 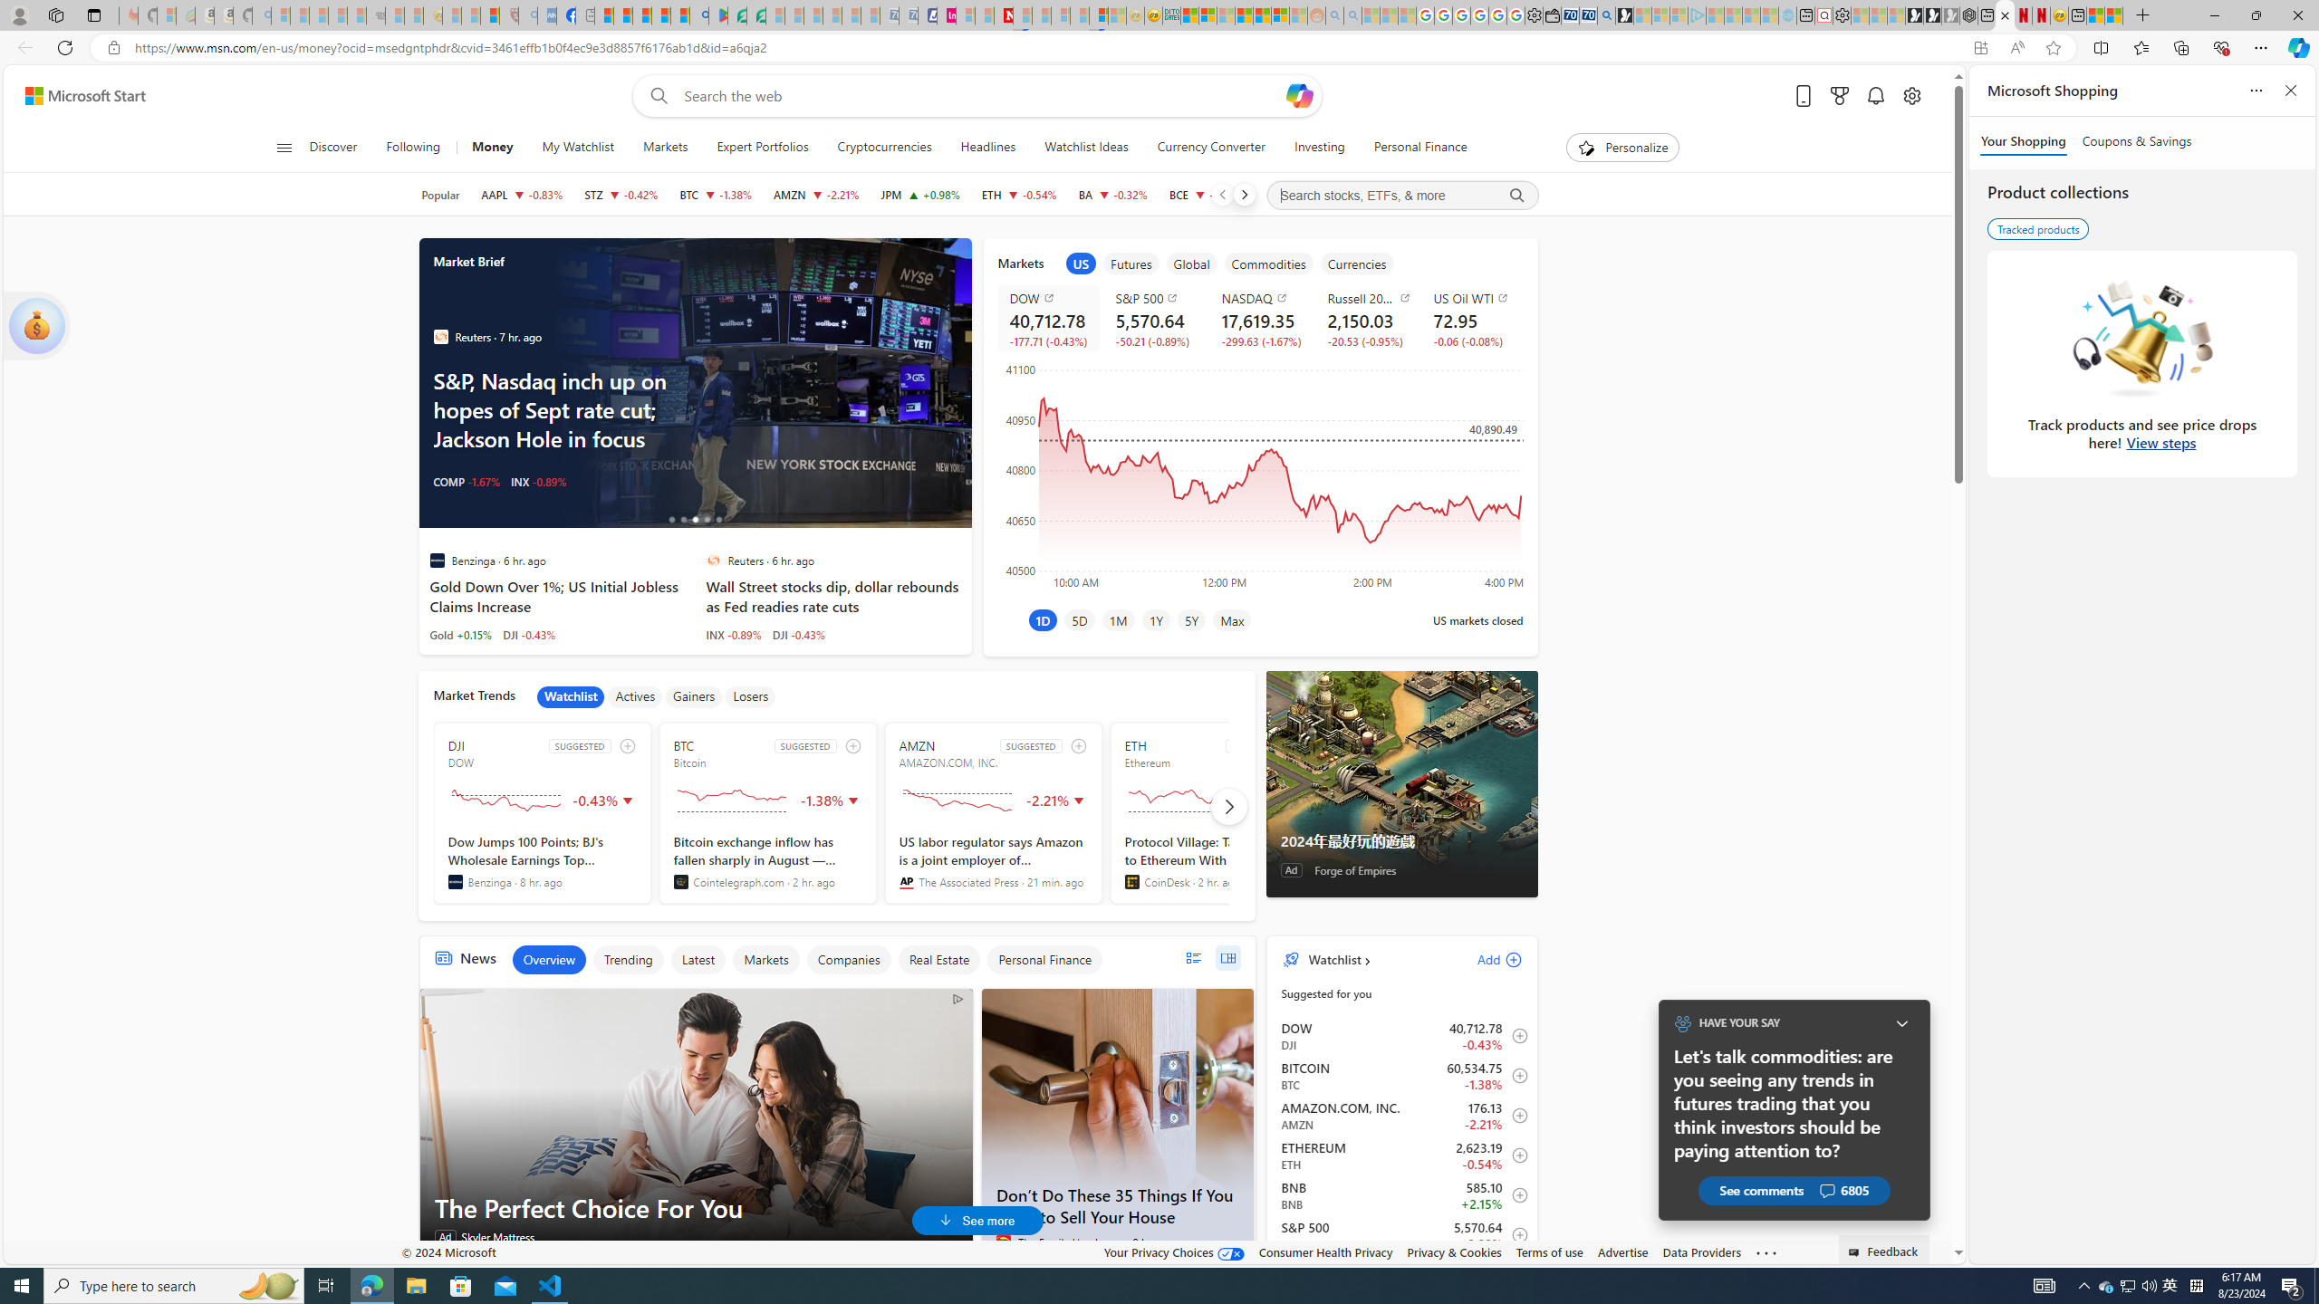 What do you see at coordinates (958, 998) in the screenshot?
I see `AdChoices` at bounding box center [958, 998].